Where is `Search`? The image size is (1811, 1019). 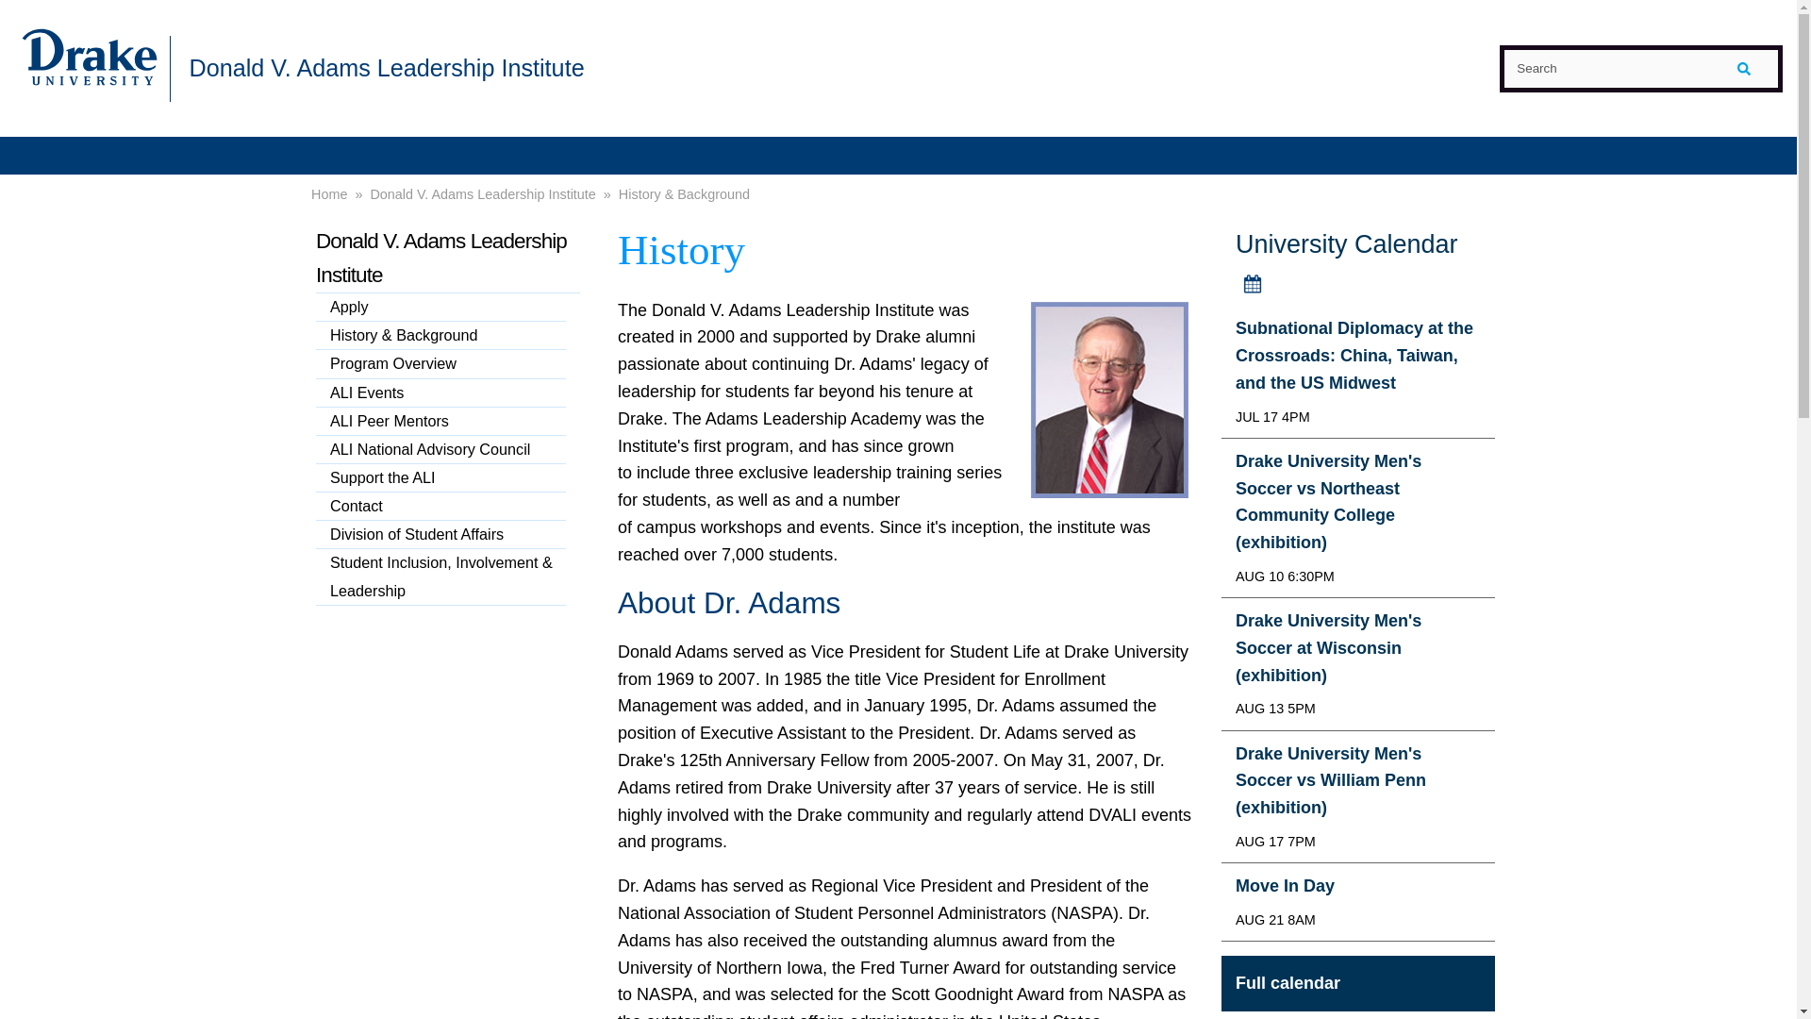 Search is located at coordinates (1640, 68).